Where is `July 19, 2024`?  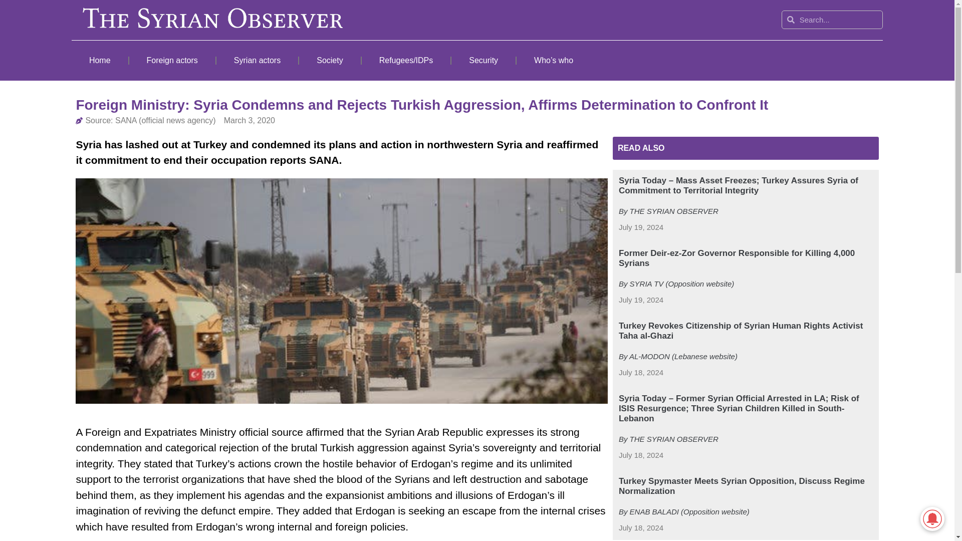 July 19, 2024 is located at coordinates (641, 227).